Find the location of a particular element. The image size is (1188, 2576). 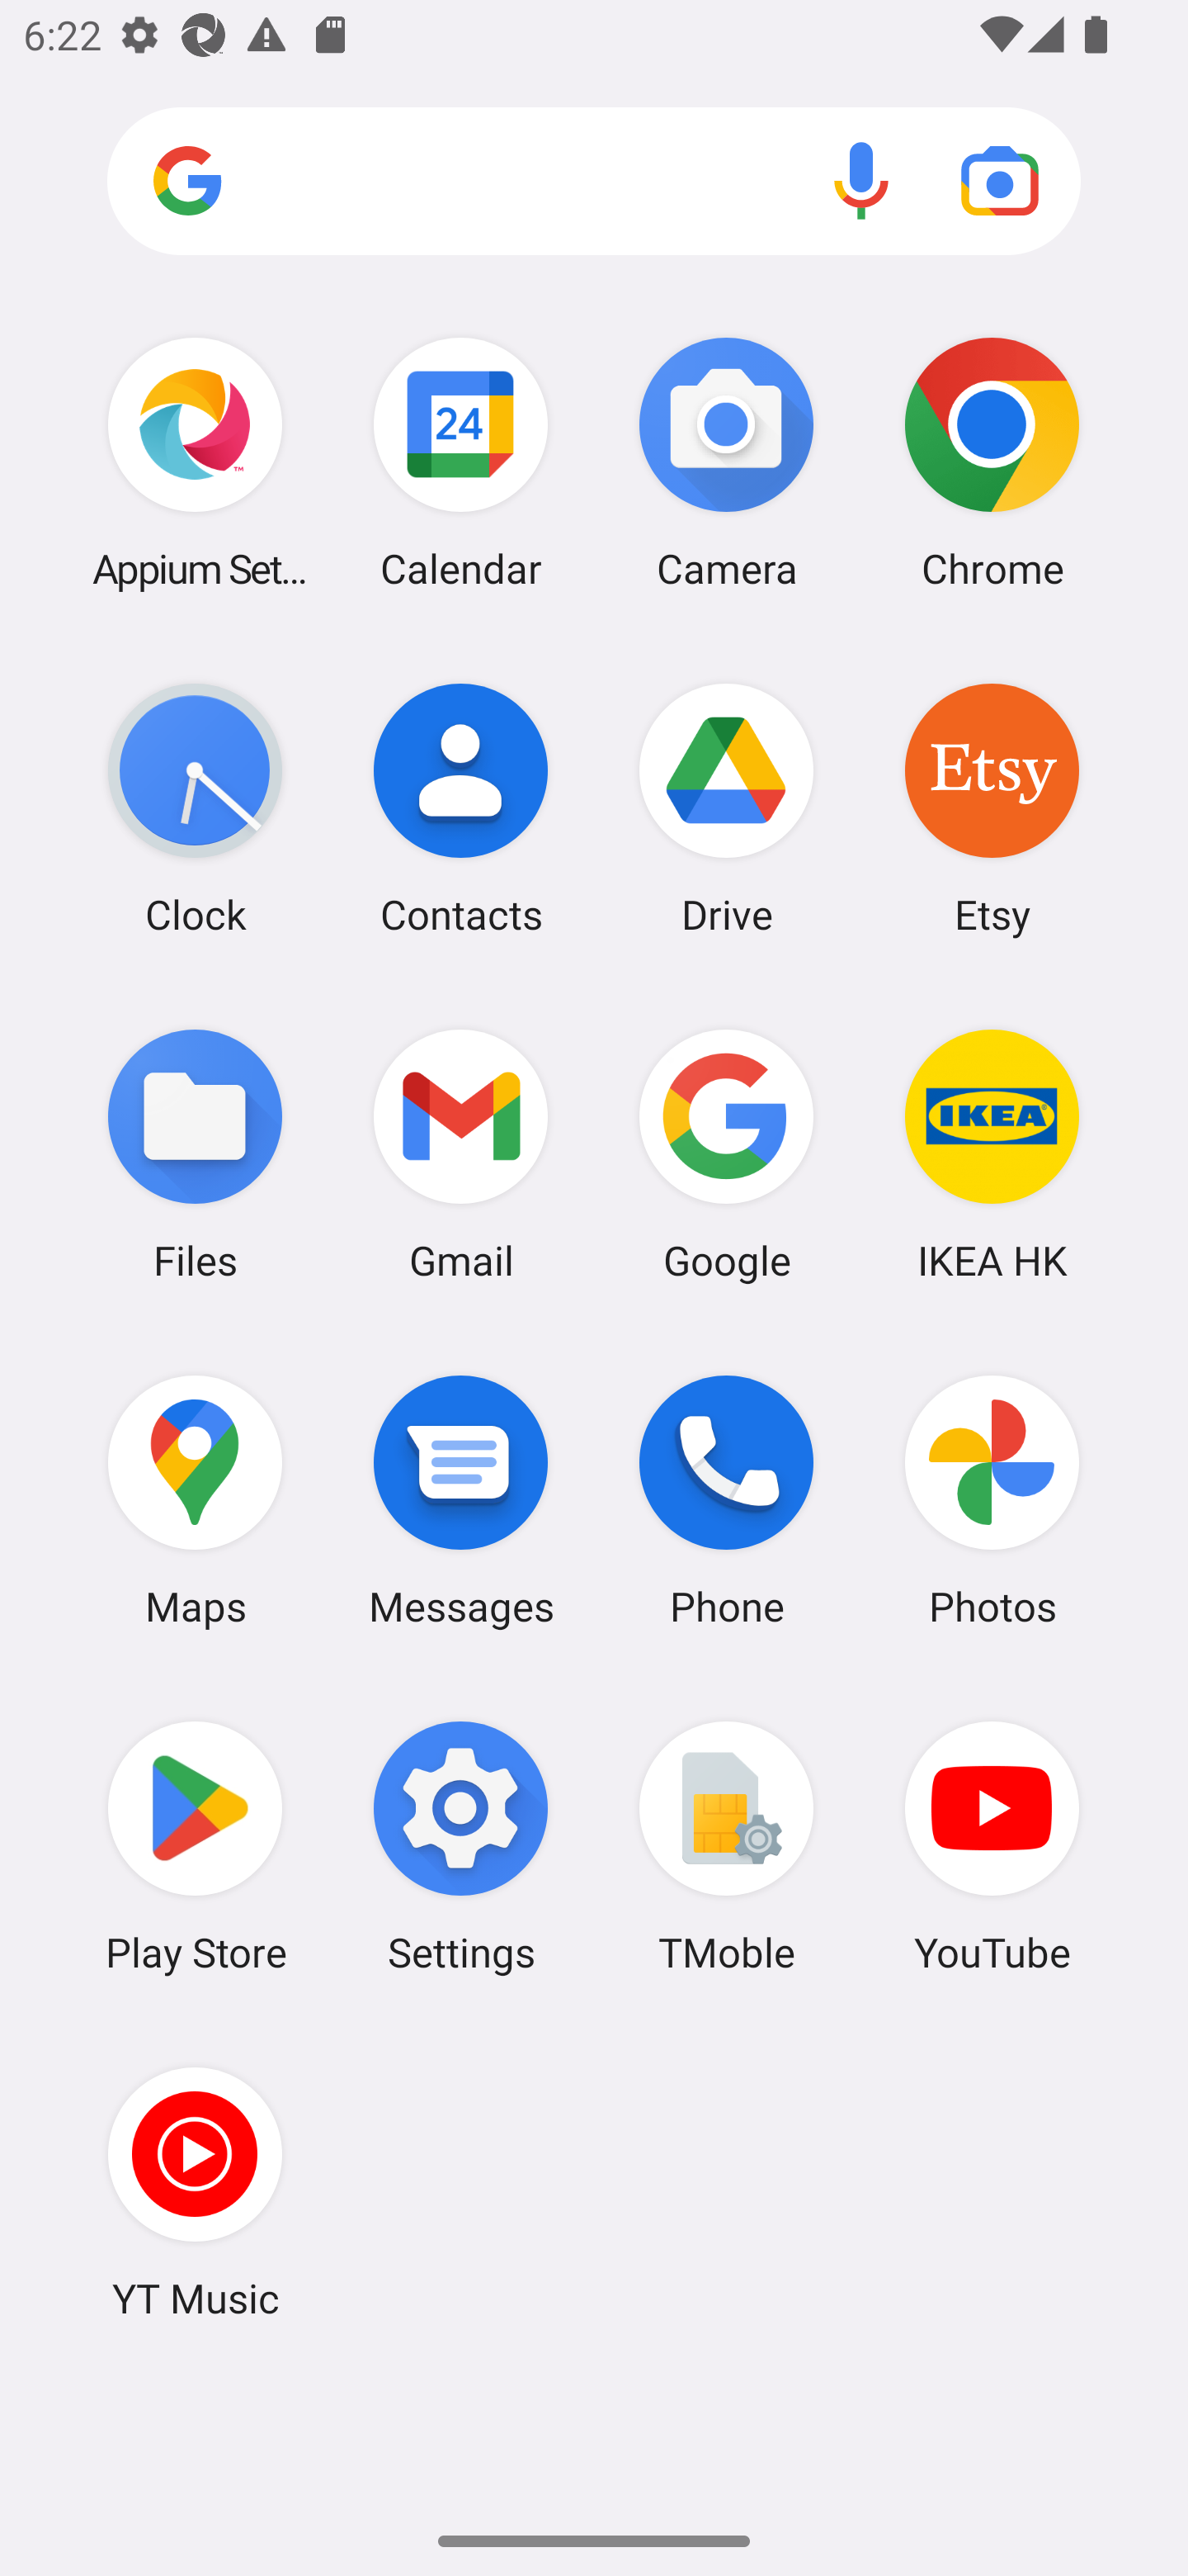

Files is located at coordinates (195, 1153).